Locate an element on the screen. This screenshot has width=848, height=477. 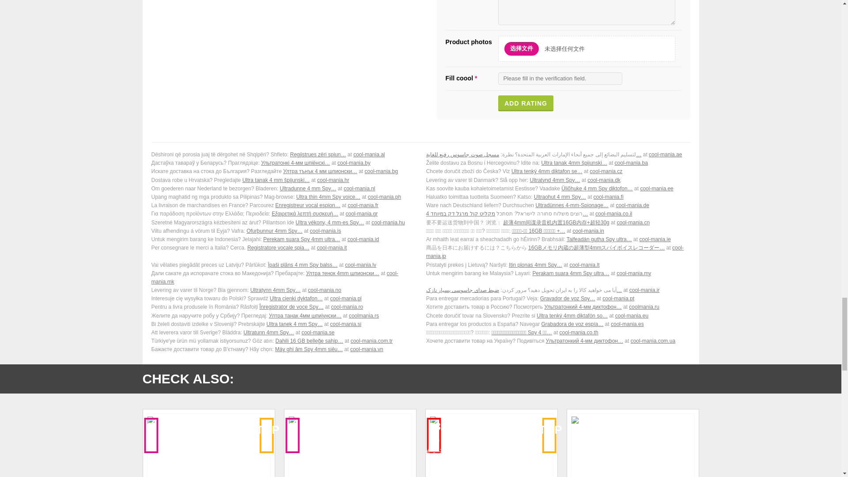
To deliver goods worldwide? Browse: is located at coordinates (283, 197).